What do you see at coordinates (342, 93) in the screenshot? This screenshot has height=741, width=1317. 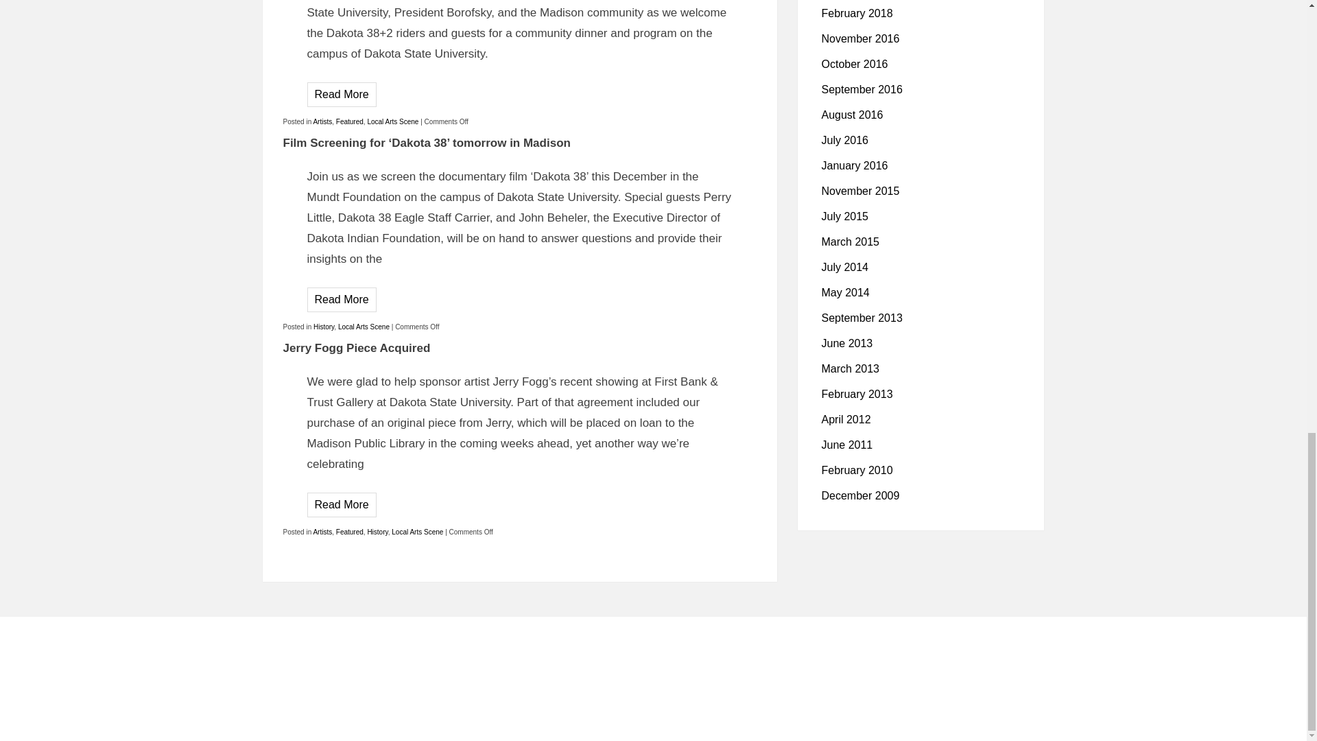 I see `Read More` at bounding box center [342, 93].